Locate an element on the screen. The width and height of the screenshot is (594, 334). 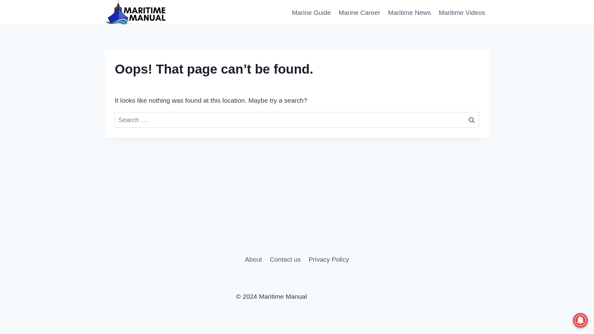
Contact us is located at coordinates (285, 259).